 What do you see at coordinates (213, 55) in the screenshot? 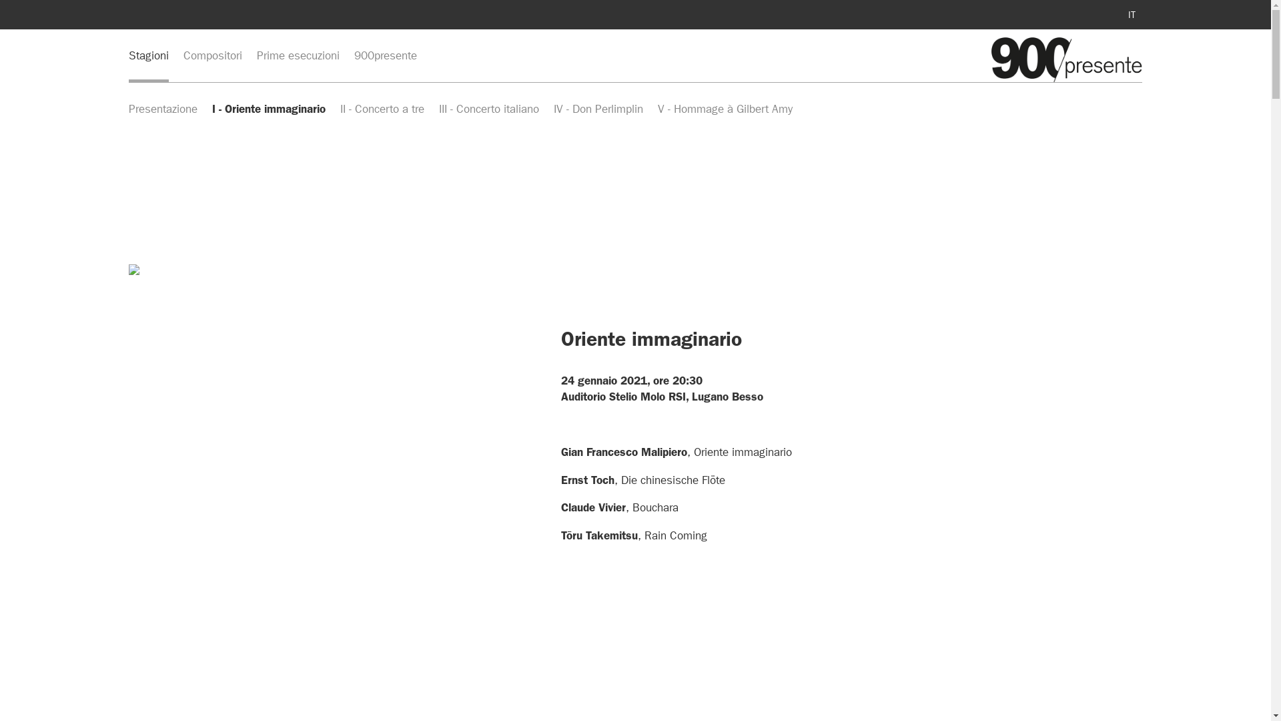
I see `Compositori` at bounding box center [213, 55].